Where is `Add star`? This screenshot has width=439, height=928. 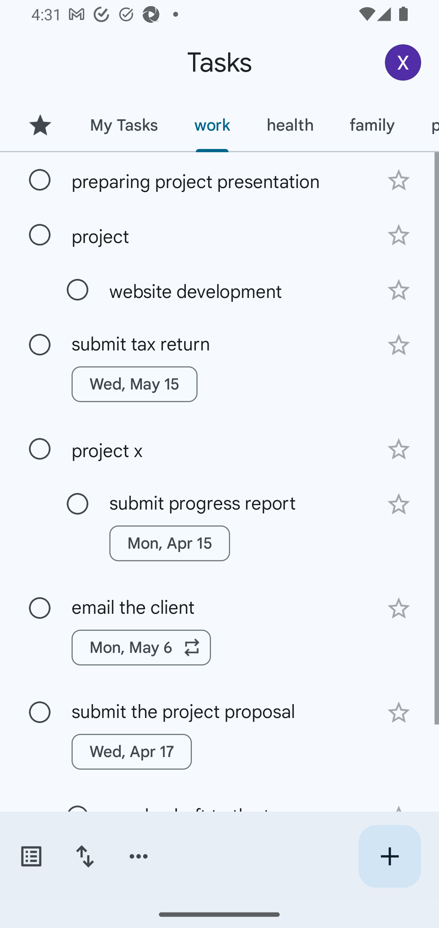 Add star is located at coordinates (398, 449).